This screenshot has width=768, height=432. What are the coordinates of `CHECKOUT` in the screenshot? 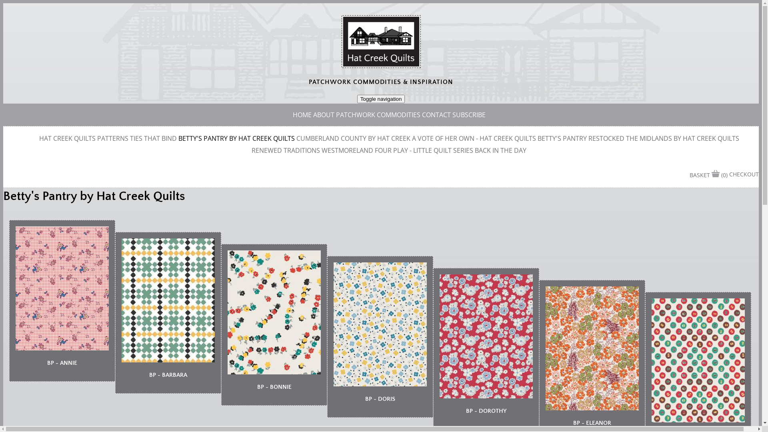 It's located at (744, 174).